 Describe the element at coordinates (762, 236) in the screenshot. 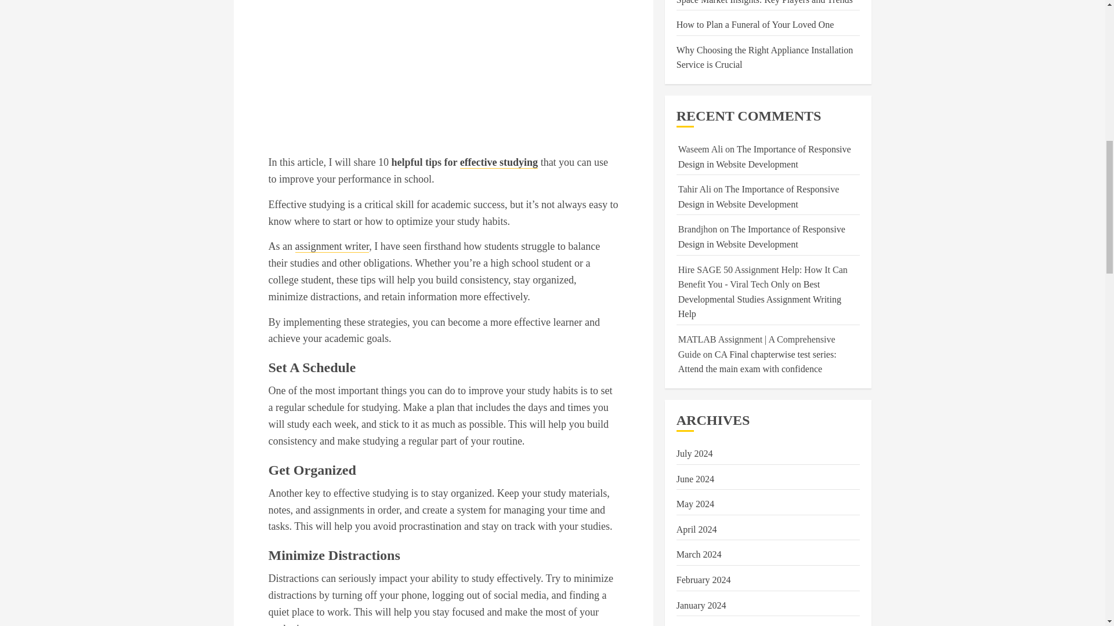

I see `The Importance of Responsive Design in Website Development` at that location.